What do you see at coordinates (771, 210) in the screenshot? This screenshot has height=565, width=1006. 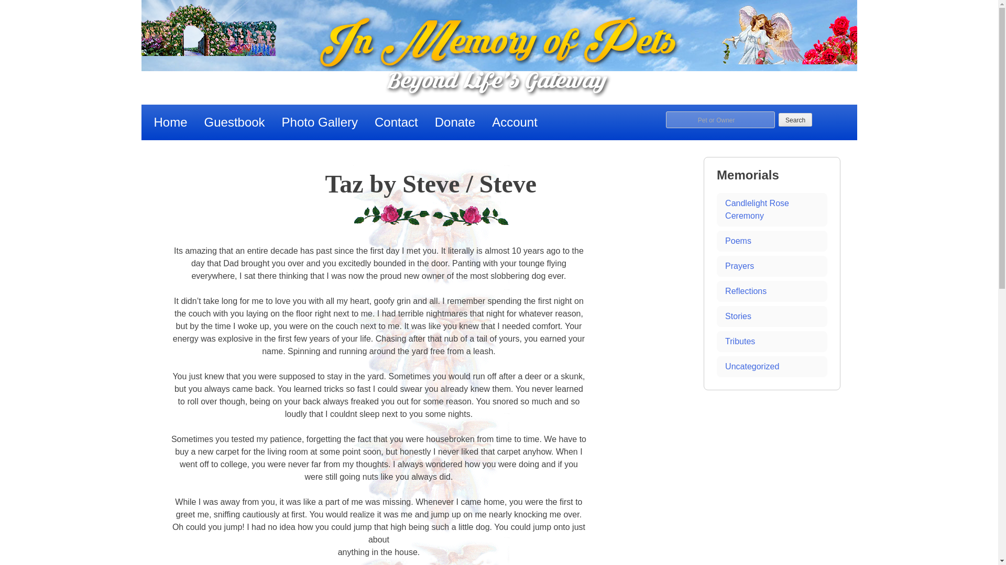 I see `Candlelight Rose Ceremony` at bounding box center [771, 210].